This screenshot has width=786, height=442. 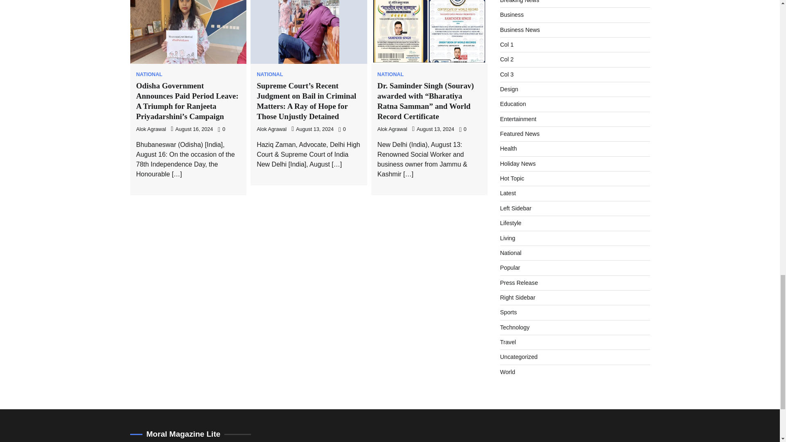 I want to click on Alok Agrawal, so click(x=392, y=129).